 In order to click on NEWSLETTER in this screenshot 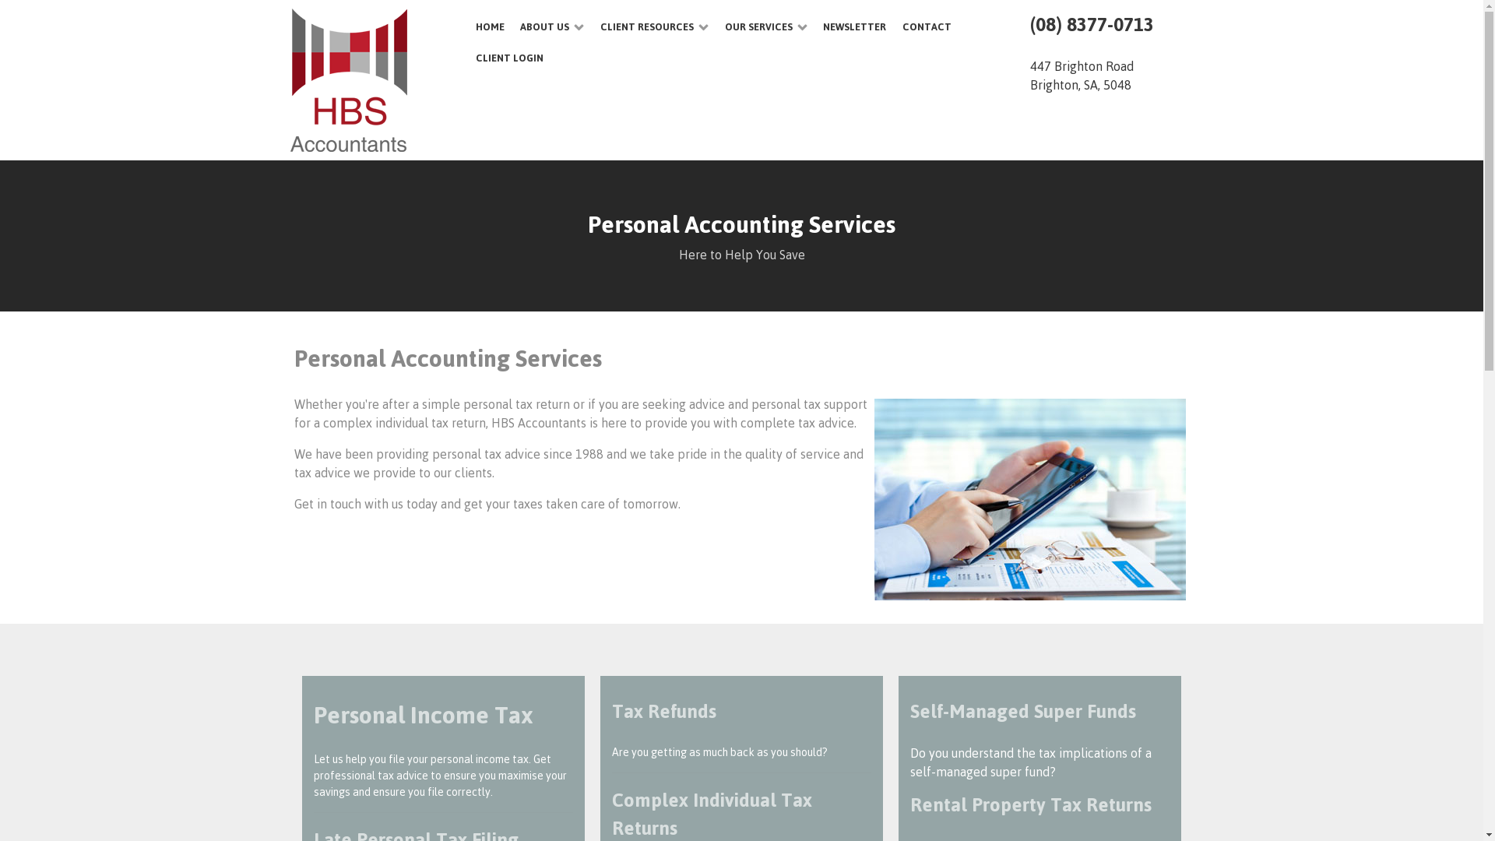, I will do `click(855, 26)`.